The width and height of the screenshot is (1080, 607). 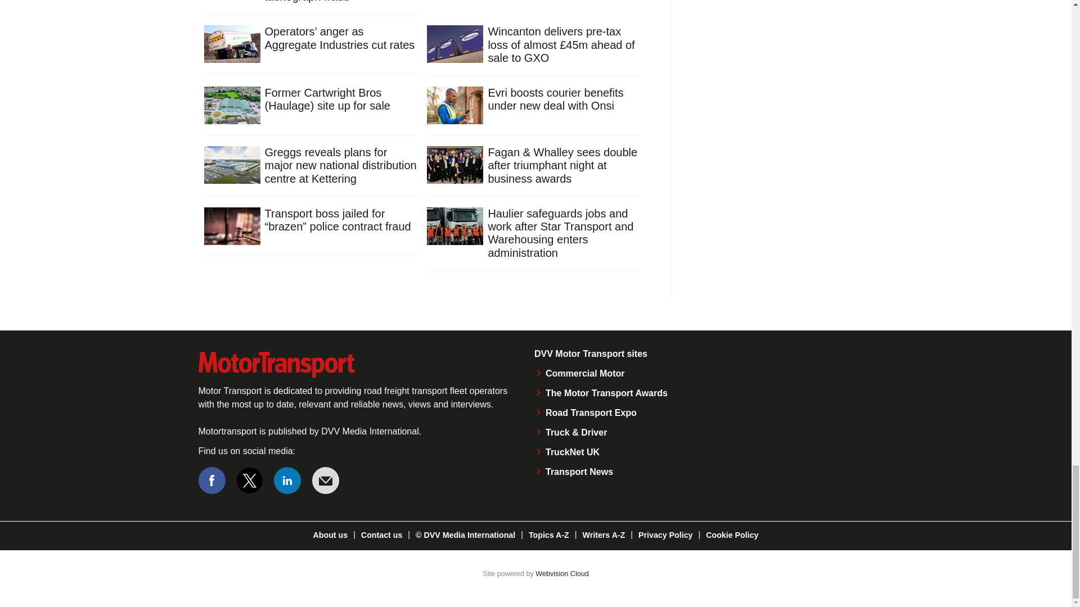 I want to click on Connect with us on Linked in, so click(x=287, y=480).